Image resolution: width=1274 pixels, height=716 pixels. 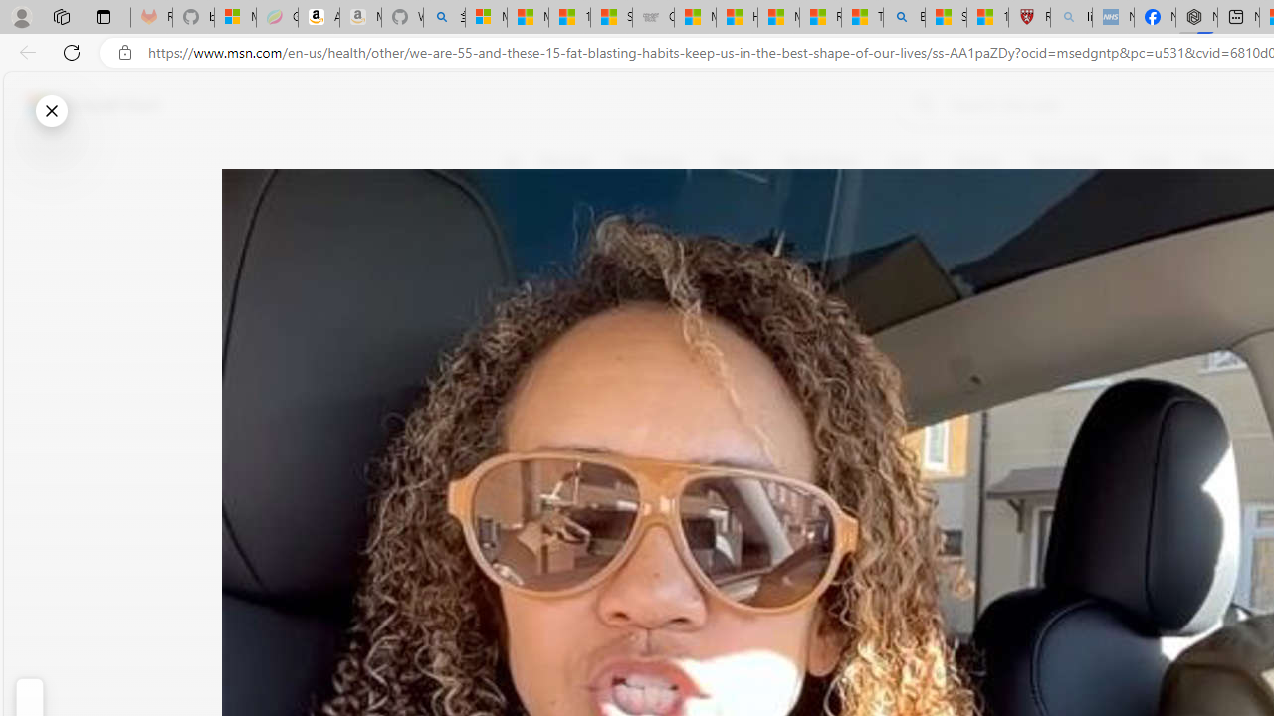 I want to click on See more, so click(x=524, y=465).